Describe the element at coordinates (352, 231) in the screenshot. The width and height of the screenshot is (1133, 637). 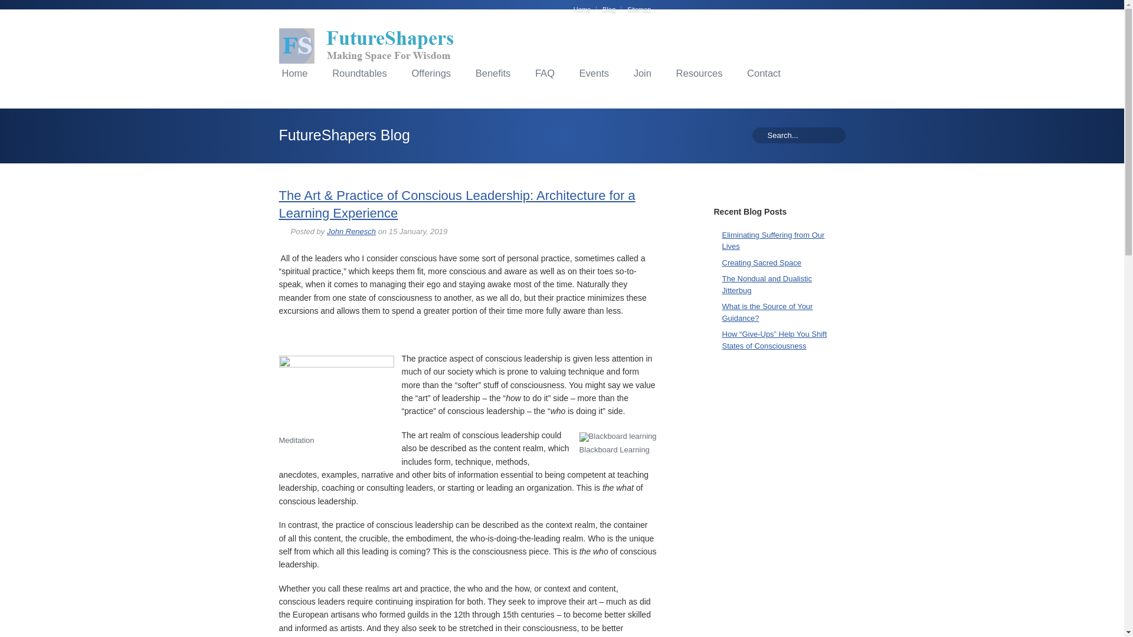
I see `Posts by John Renesch` at that location.